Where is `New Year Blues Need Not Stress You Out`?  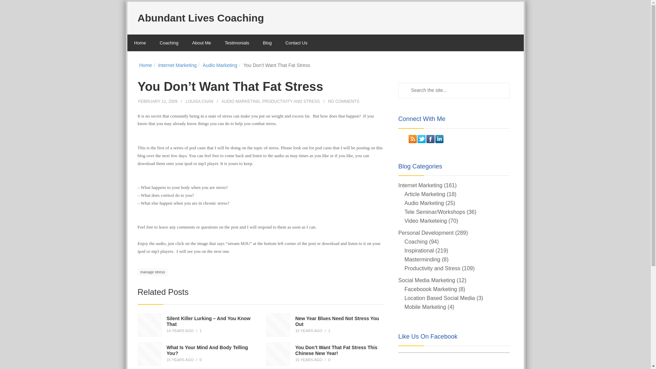 New Year Blues Need Not Stress You Out is located at coordinates (337, 321).